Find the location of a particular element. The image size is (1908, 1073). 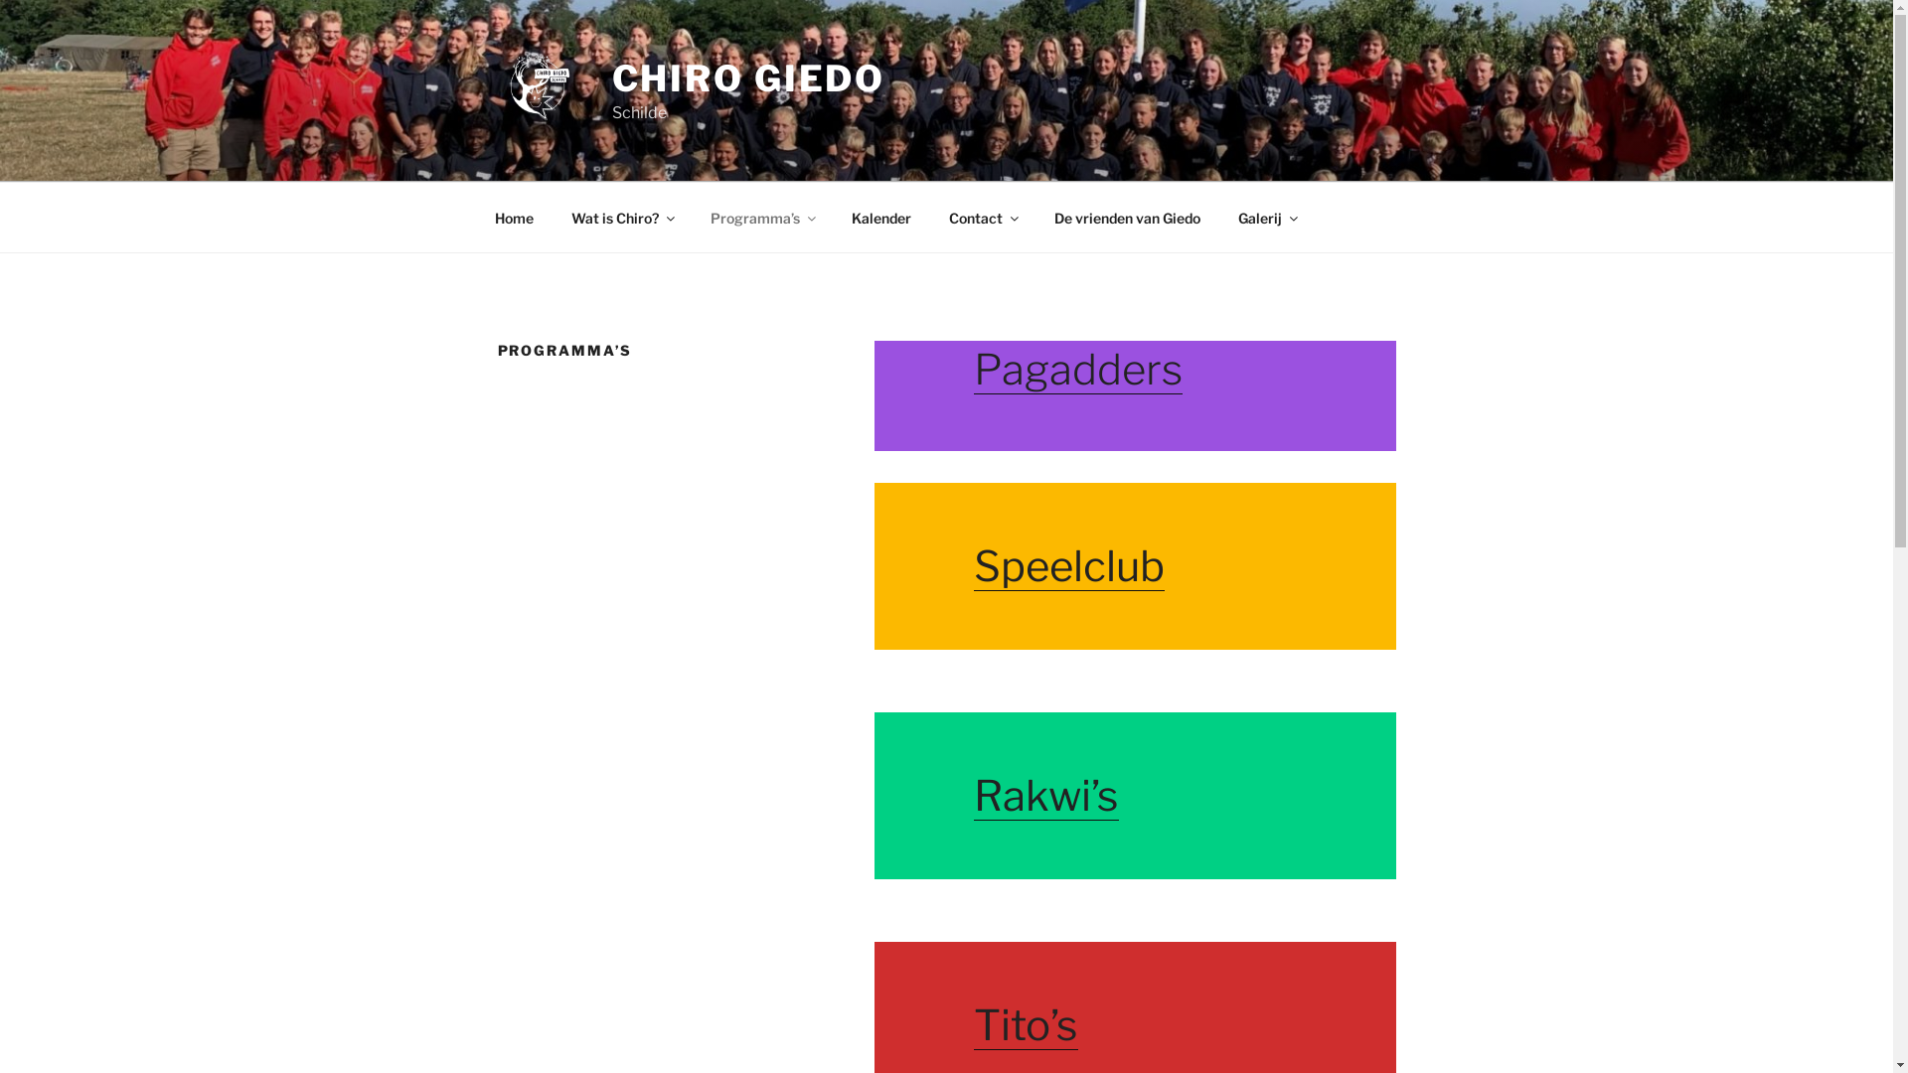

De vrienden van Giedo is located at coordinates (1128, 217).